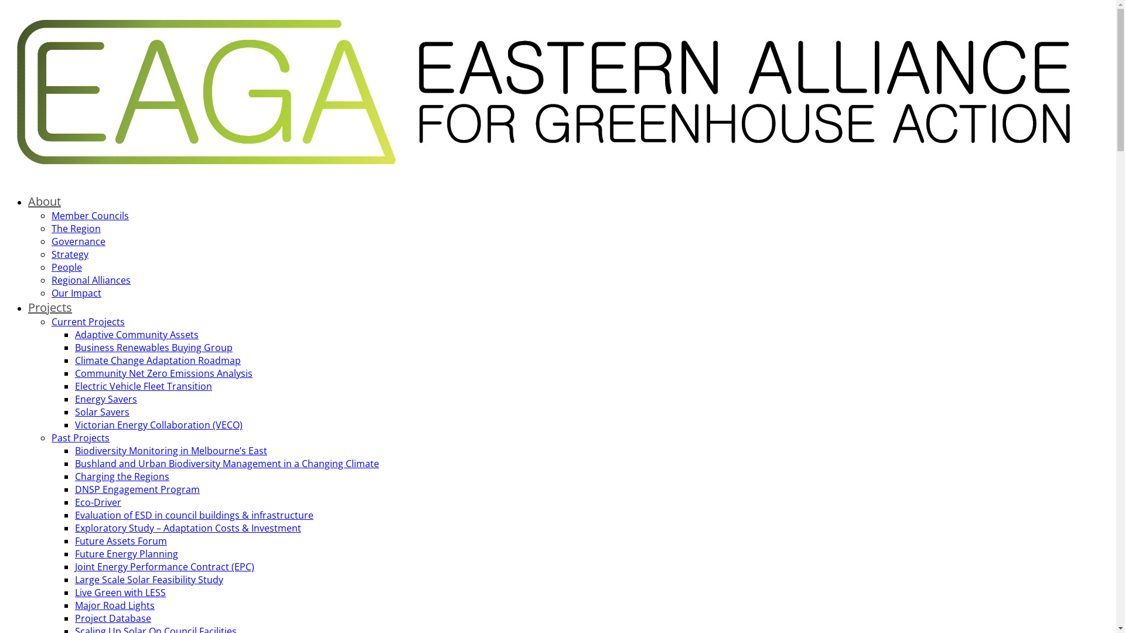 This screenshot has width=1125, height=633. What do you see at coordinates (122, 477) in the screenshot?
I see `Charging the Regions` at bounding box center [122, 477].